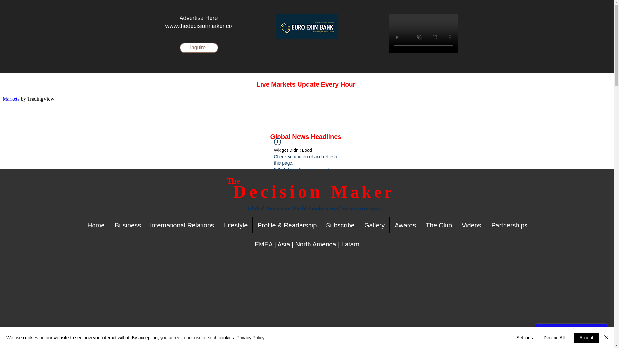  Describe the element at coordinates (405, 225) in the screenshot. I see `Awards` at that location.